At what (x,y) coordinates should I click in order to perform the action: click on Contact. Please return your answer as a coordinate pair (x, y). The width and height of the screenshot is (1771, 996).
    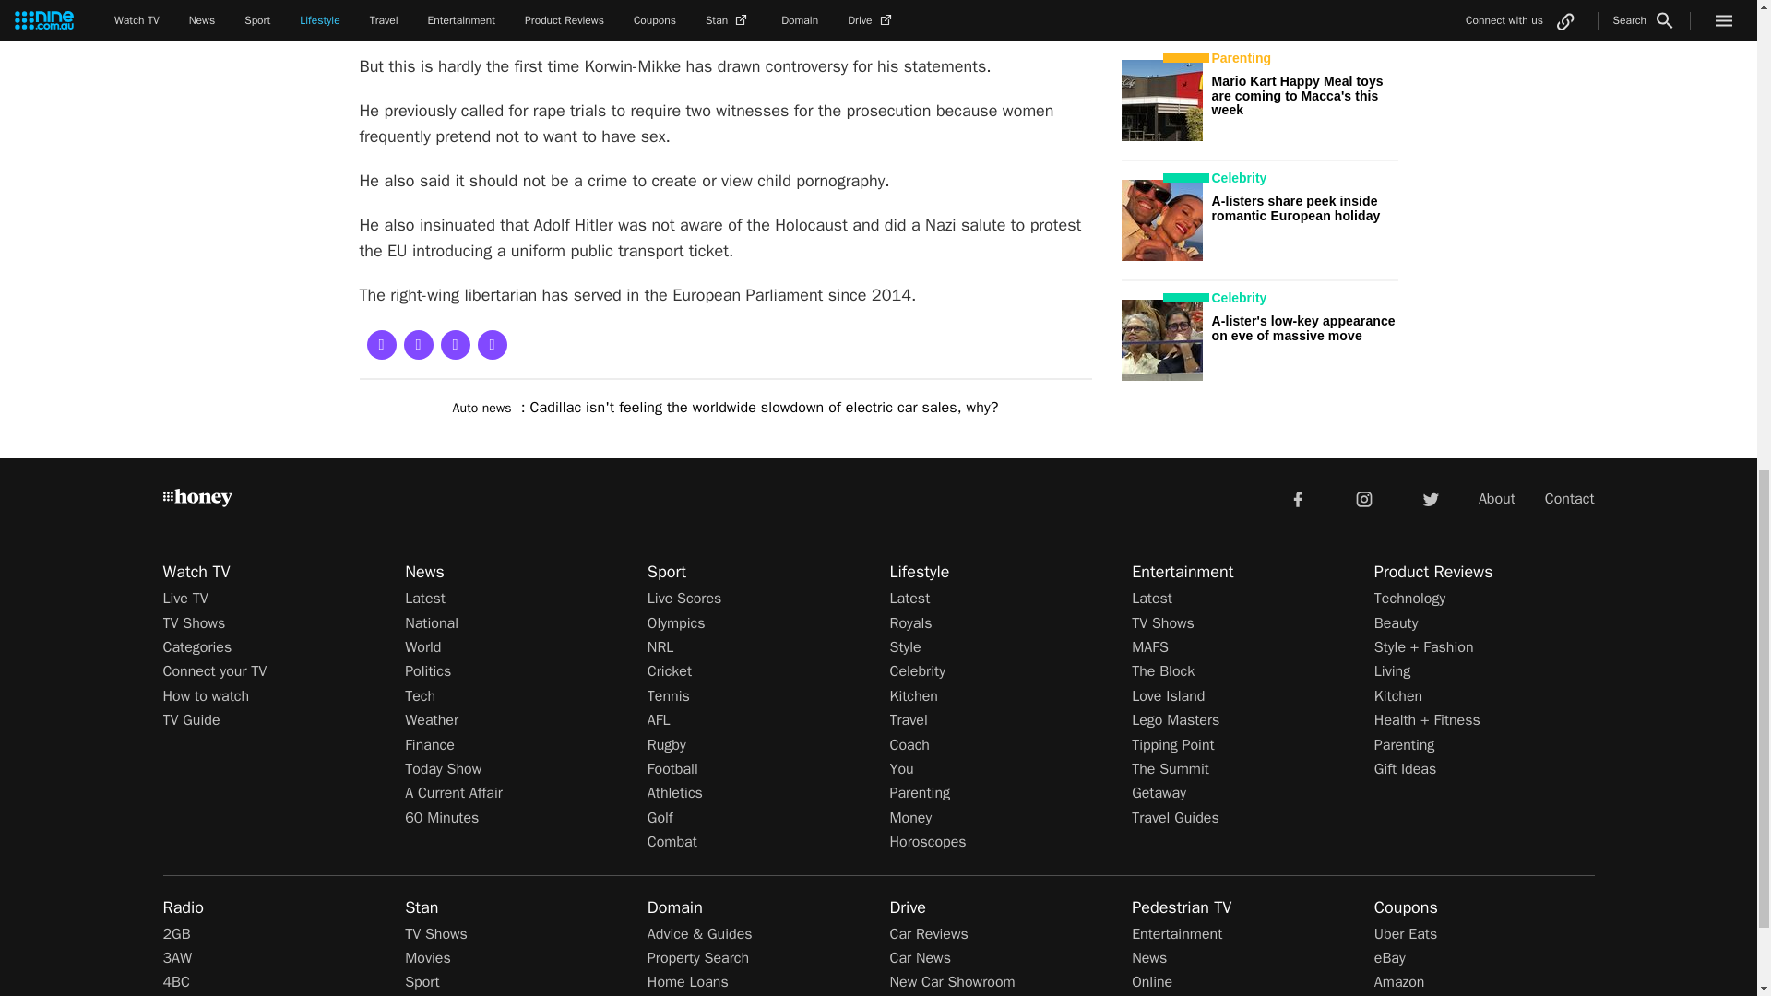
    Looking at the image, I should click on (1570, 498).